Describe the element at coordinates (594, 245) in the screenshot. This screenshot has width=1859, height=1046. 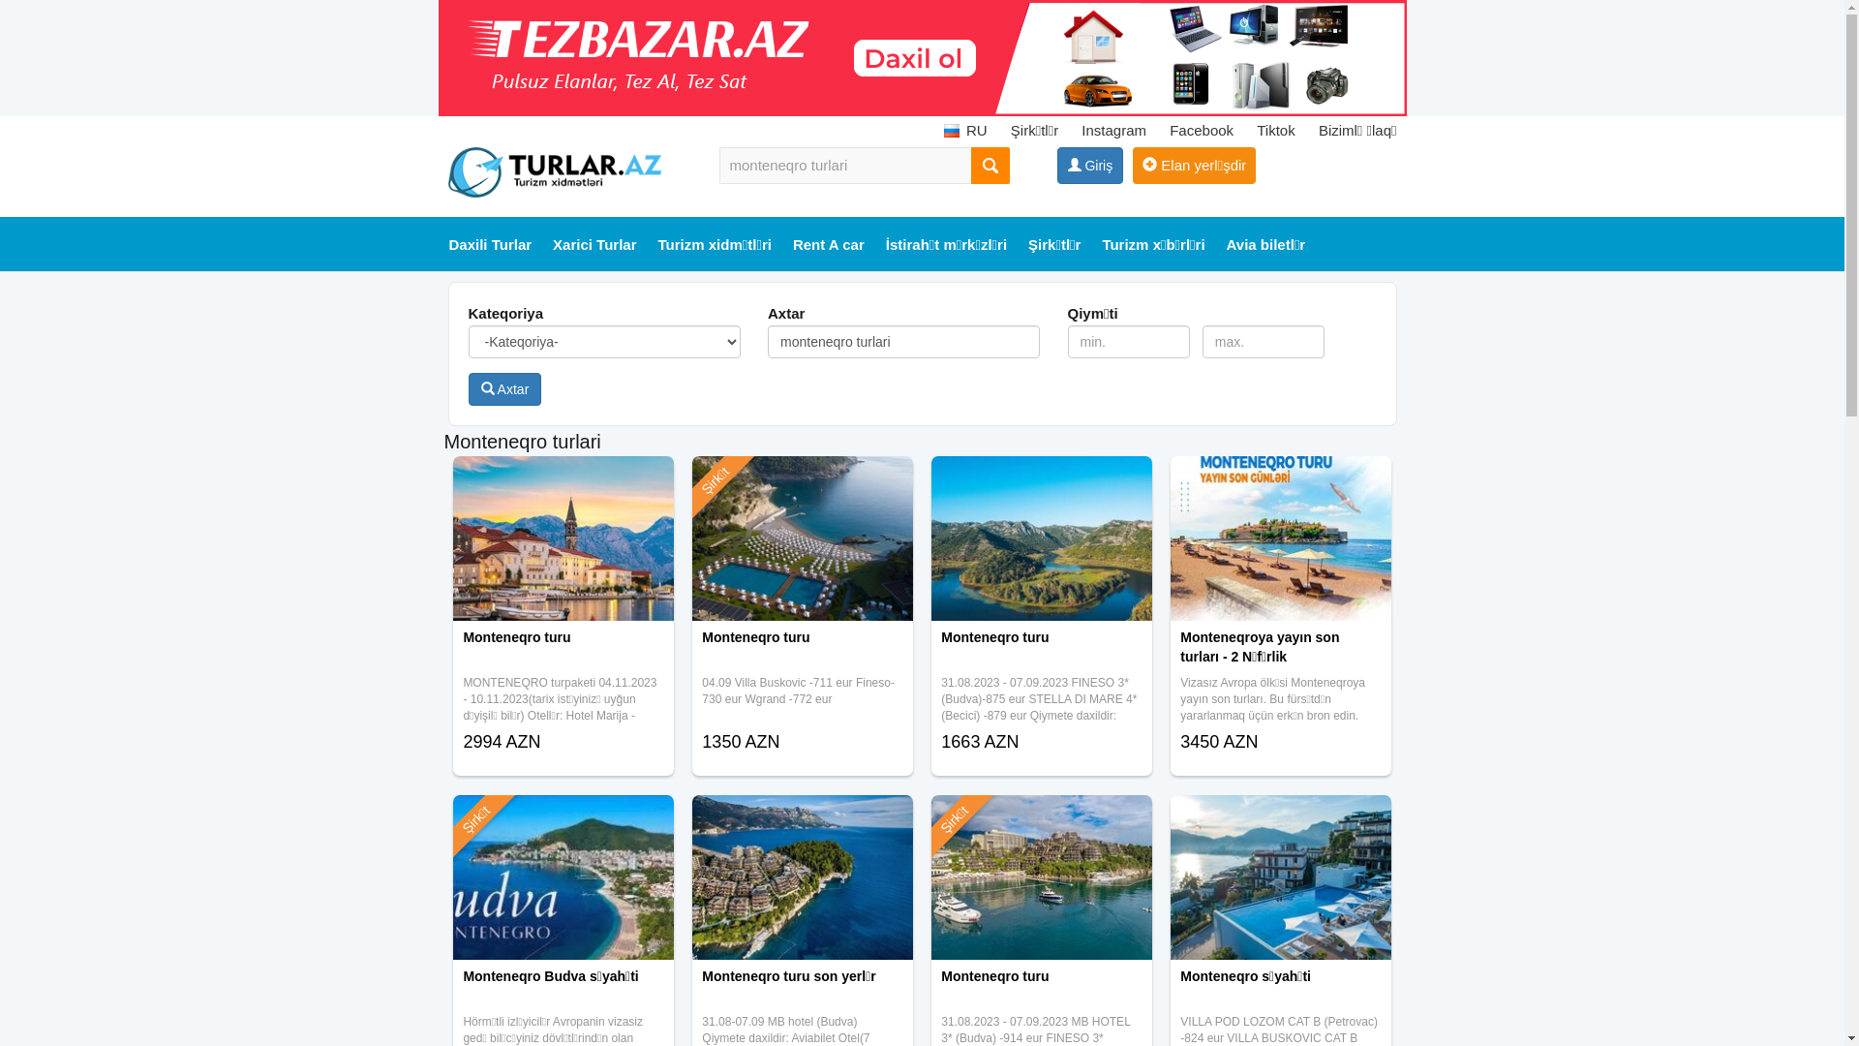
I see `Xarici Turlar` at that location.